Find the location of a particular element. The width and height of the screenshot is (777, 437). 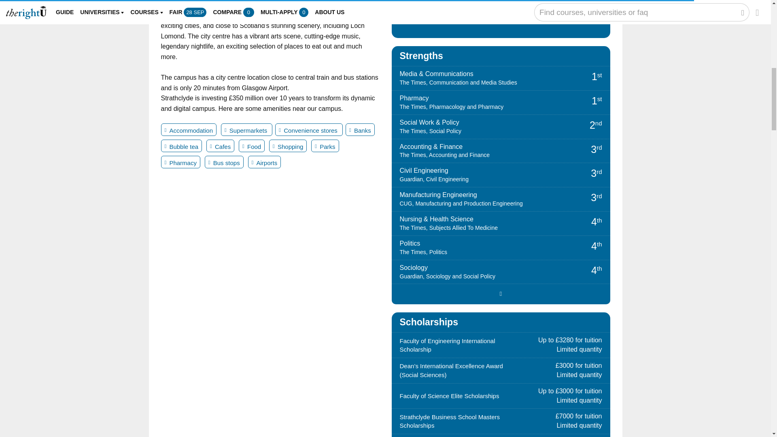

Banks is located at coordinates (360, 129).